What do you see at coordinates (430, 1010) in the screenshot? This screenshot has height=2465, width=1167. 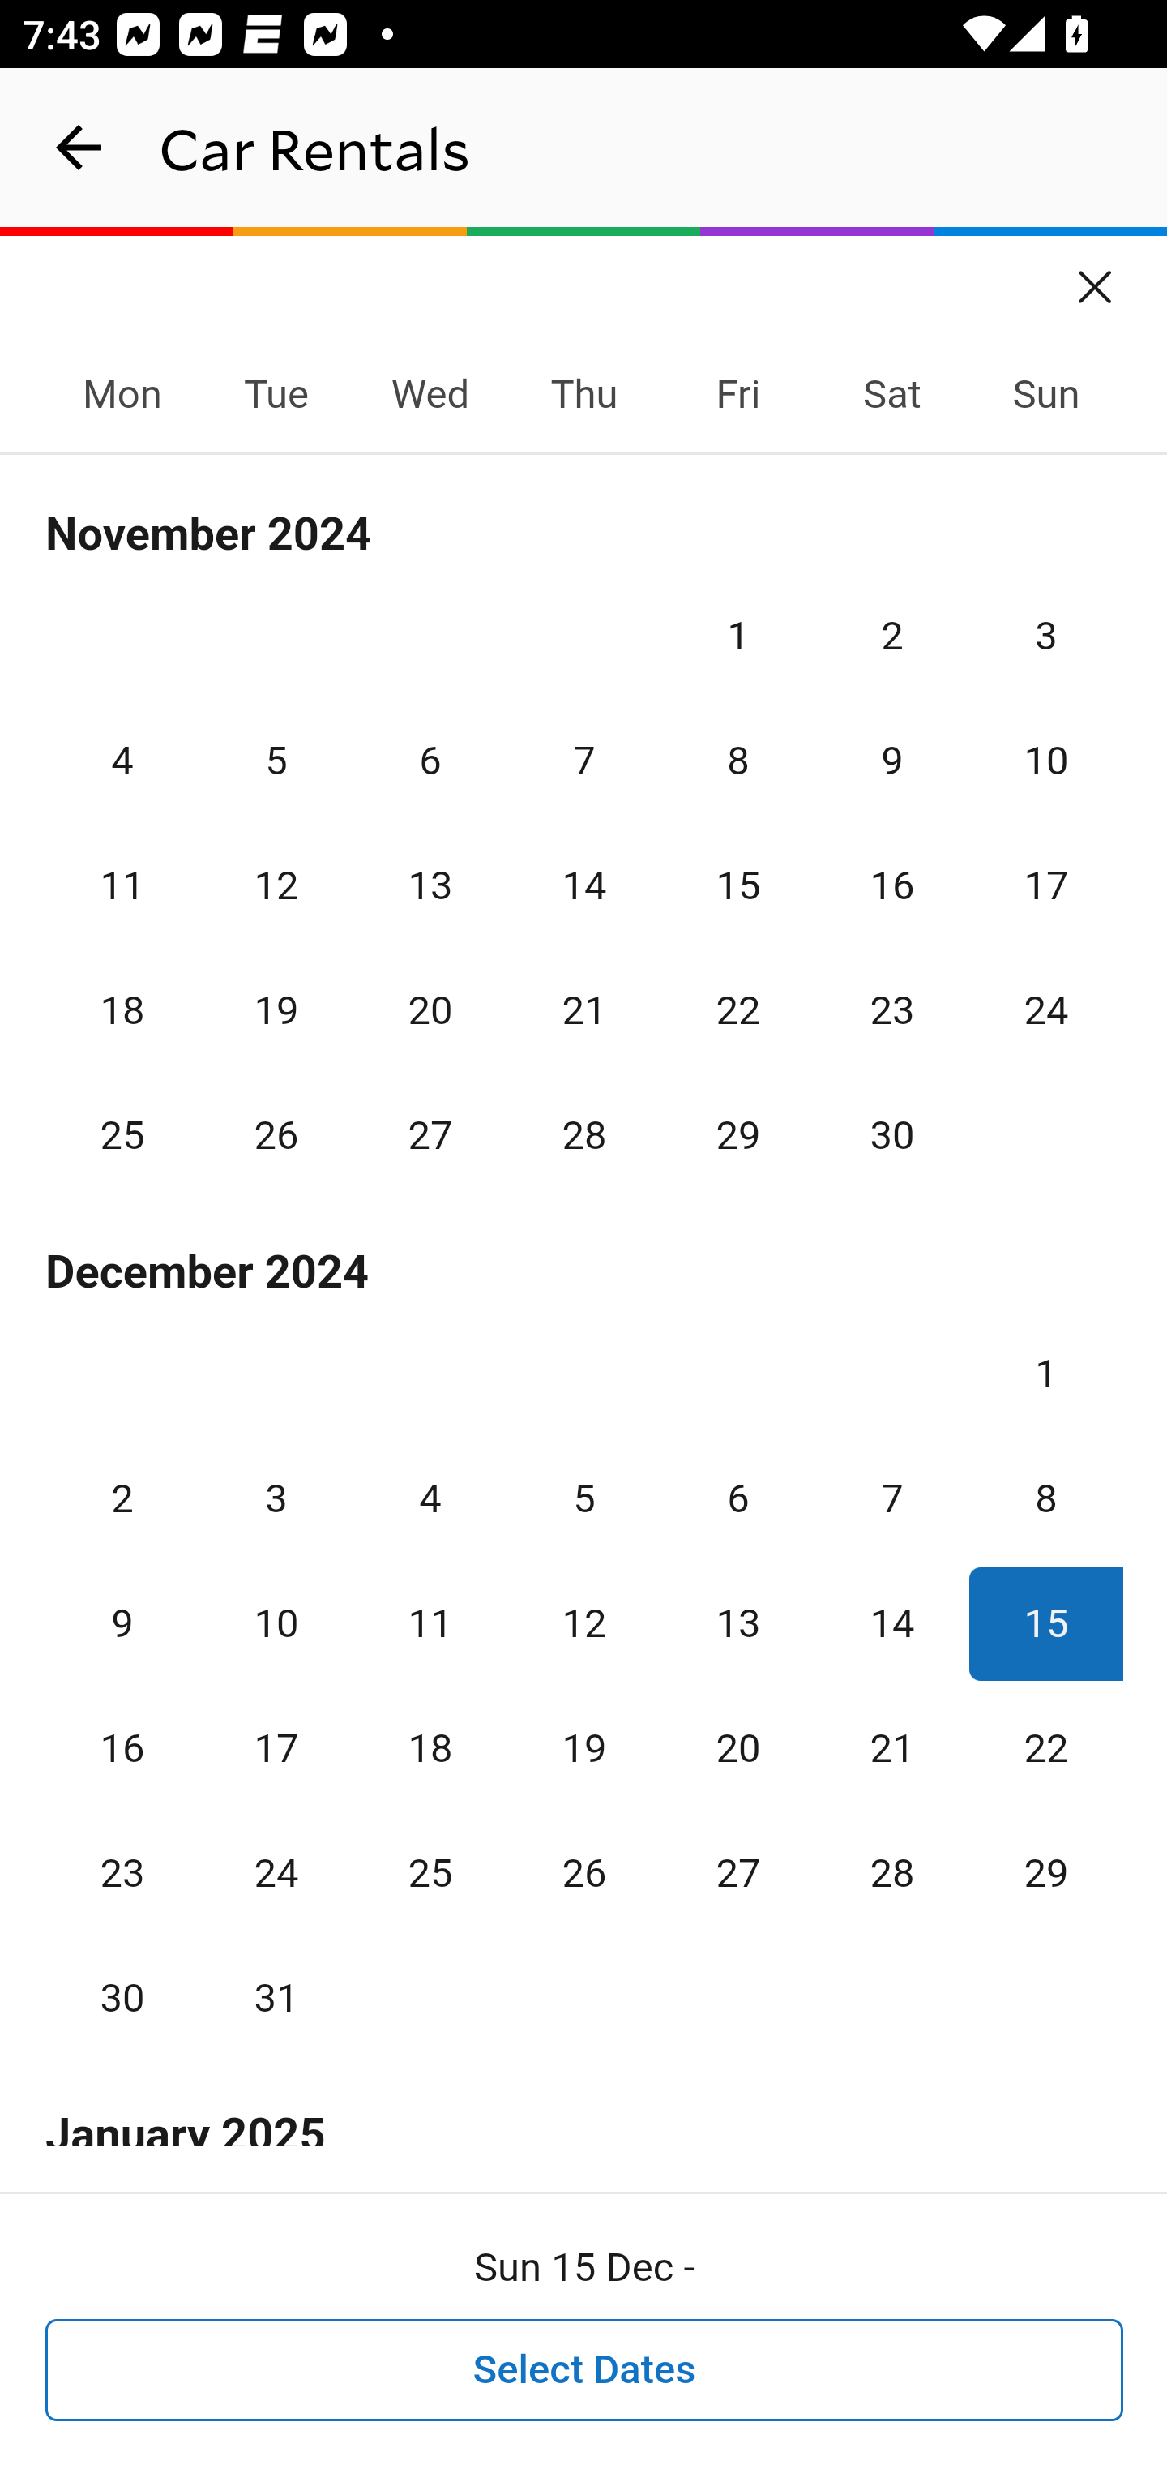 I see `20 November 2024` at bounding box center [430, 1010].